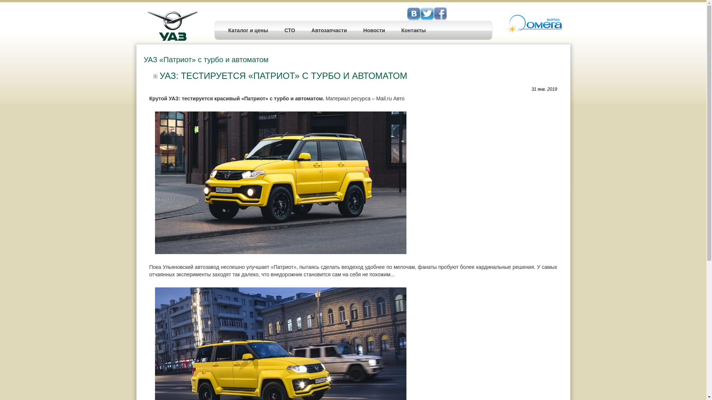 The height and width of the screenshot is (400, 712). I want to click on Twitter, so click(440, 14).